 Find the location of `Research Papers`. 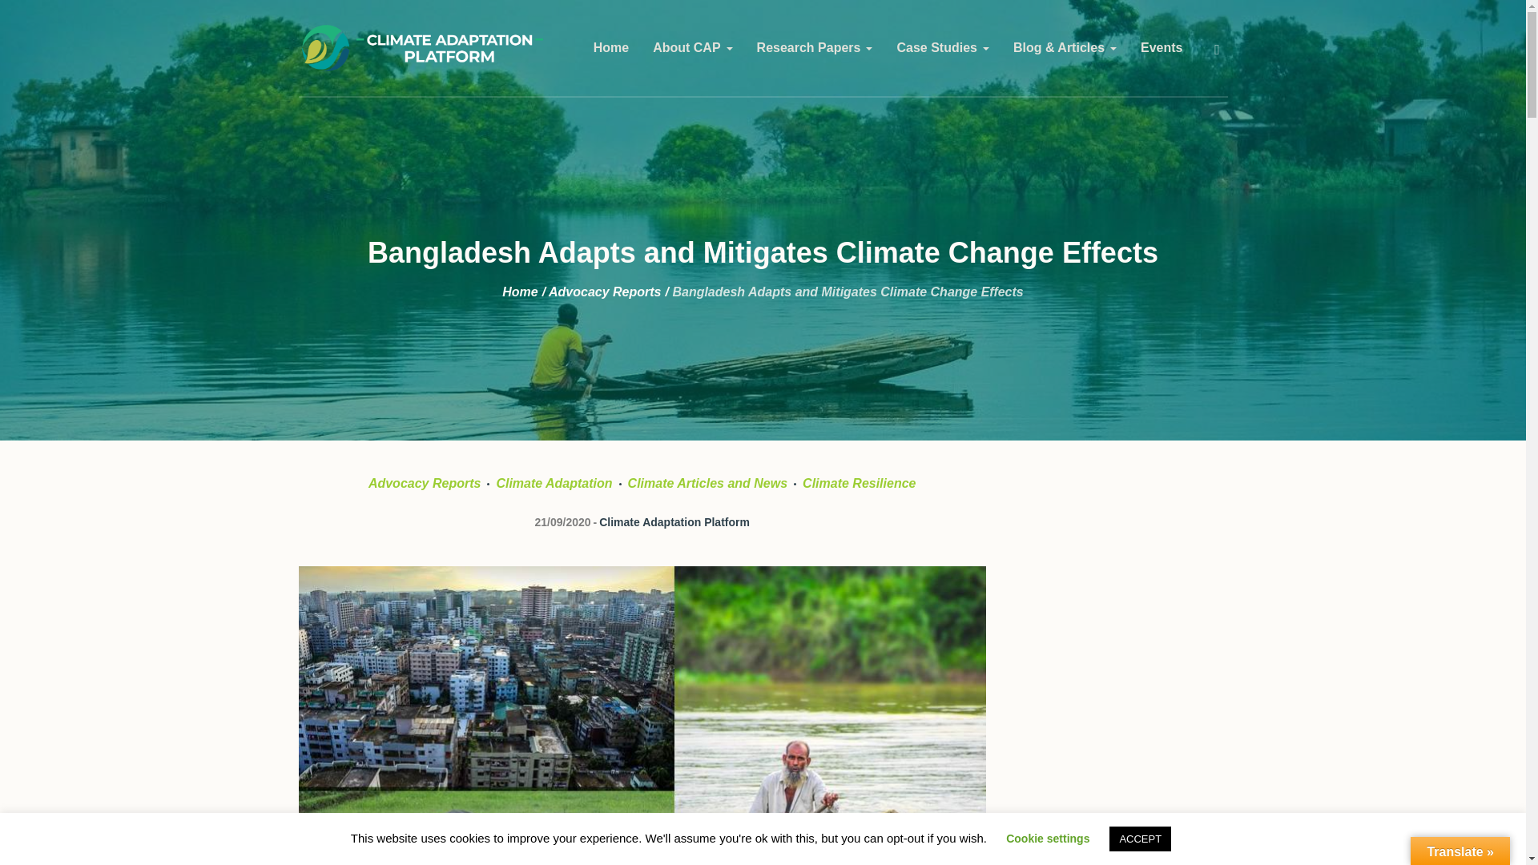

Research Papers is located at coordinates (815, 48).